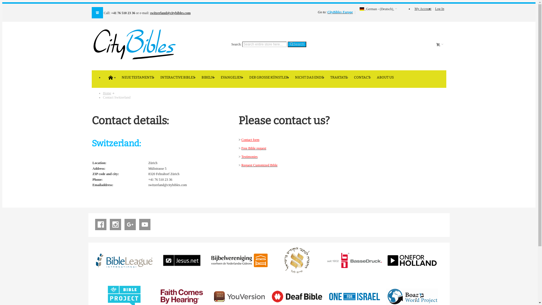 The height and width of the screenshot is (305, 542). Describe the element at coordinates (178, 77) in the screenshot. I see `INTERACTIVE BIBLES` at that location.